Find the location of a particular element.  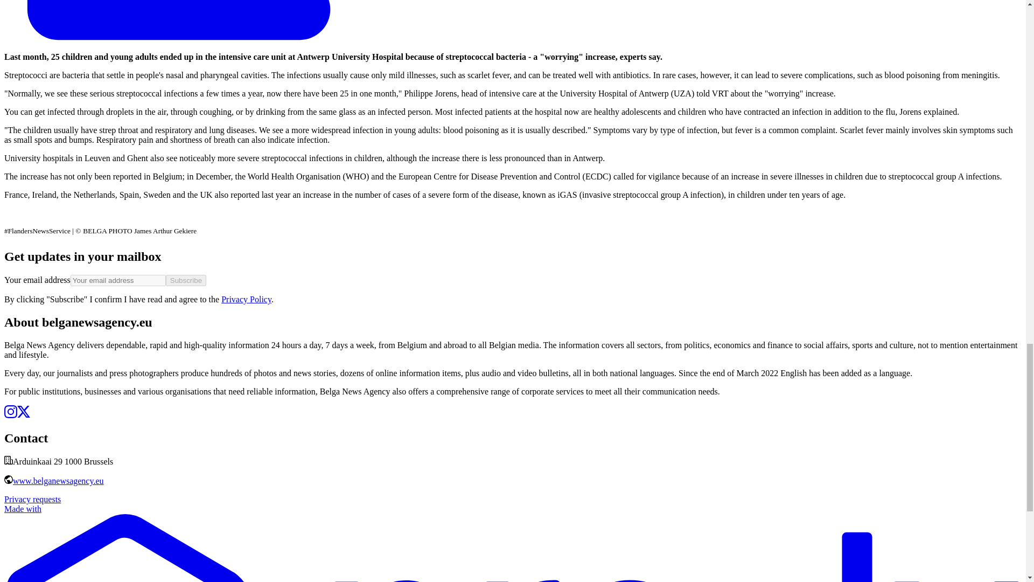

www.belganewsagency.eu is located at coordinates (58, 481).